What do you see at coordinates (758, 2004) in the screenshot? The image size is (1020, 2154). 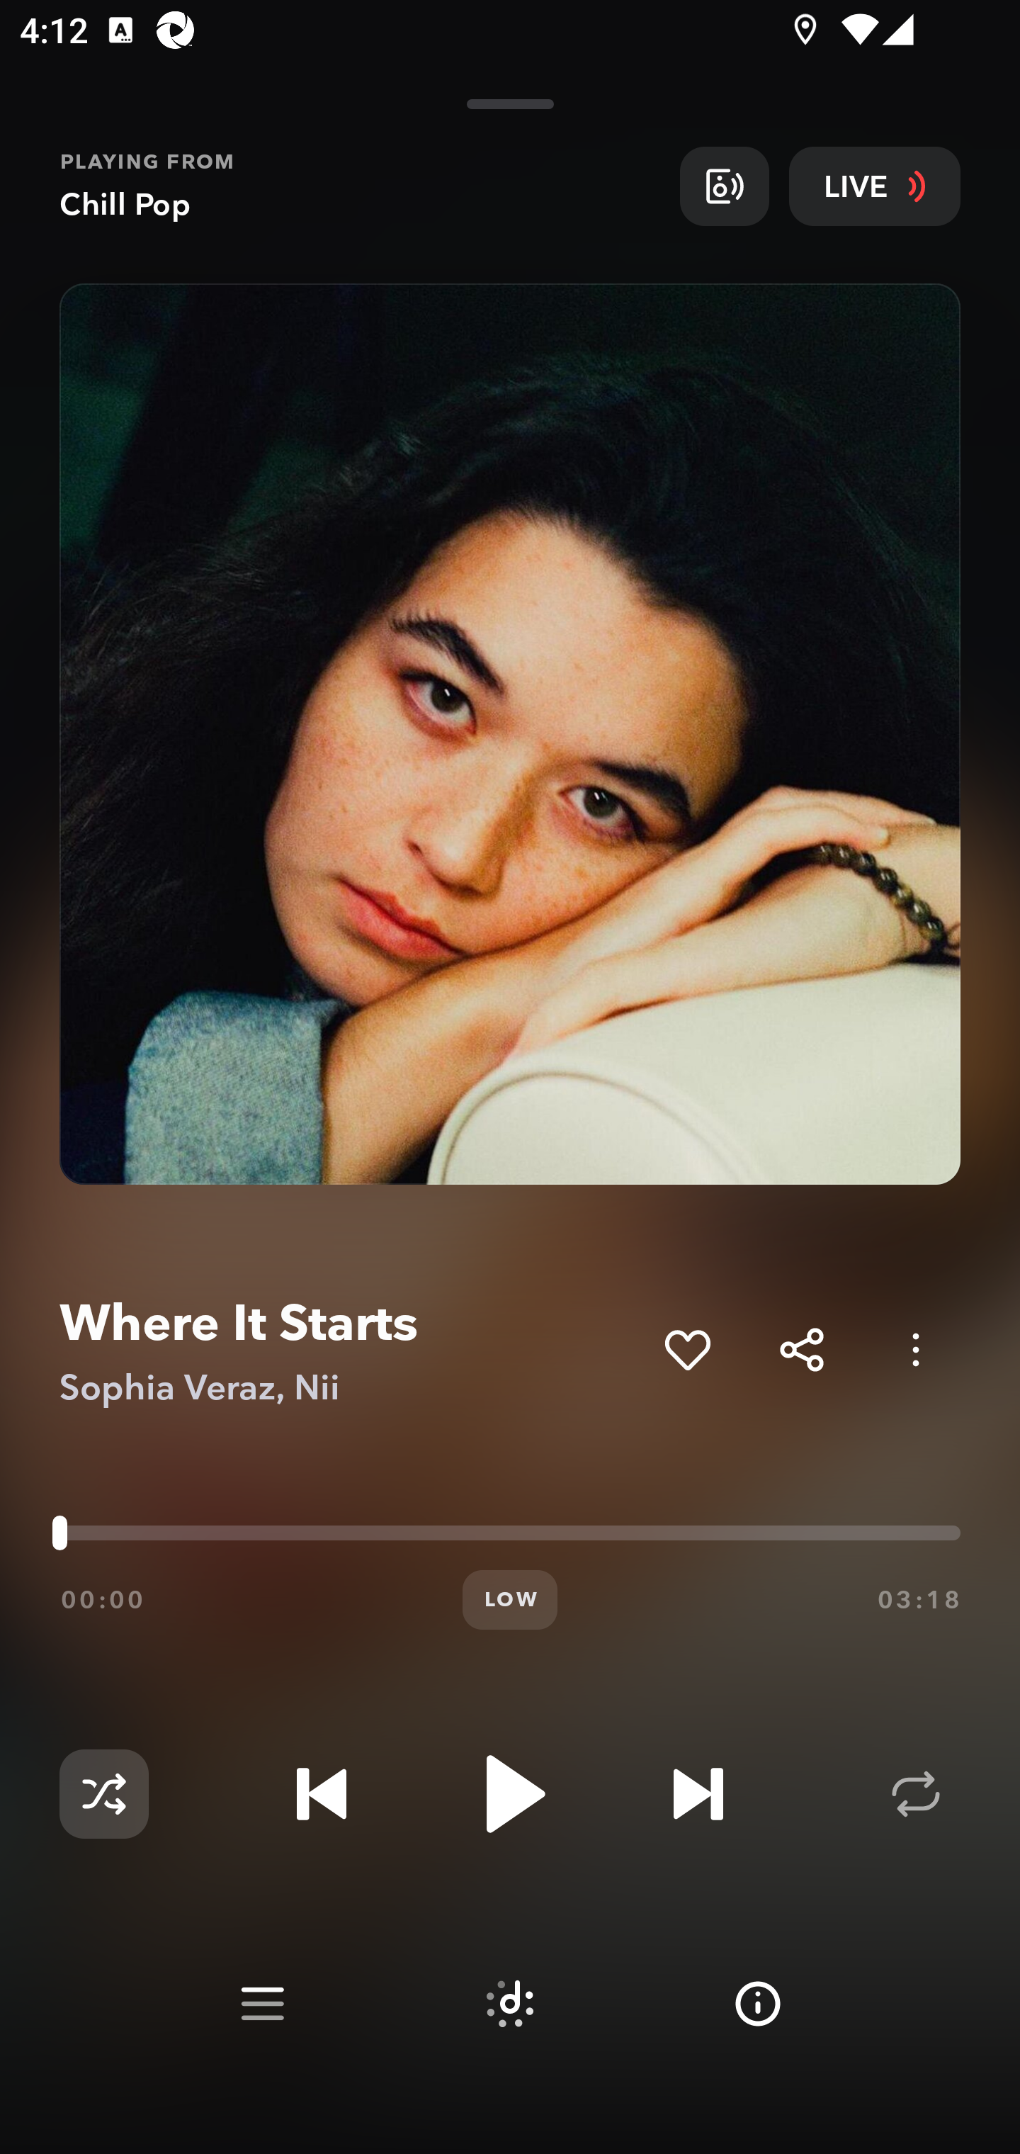 I see `Info` at bounding box center [758, 2004].